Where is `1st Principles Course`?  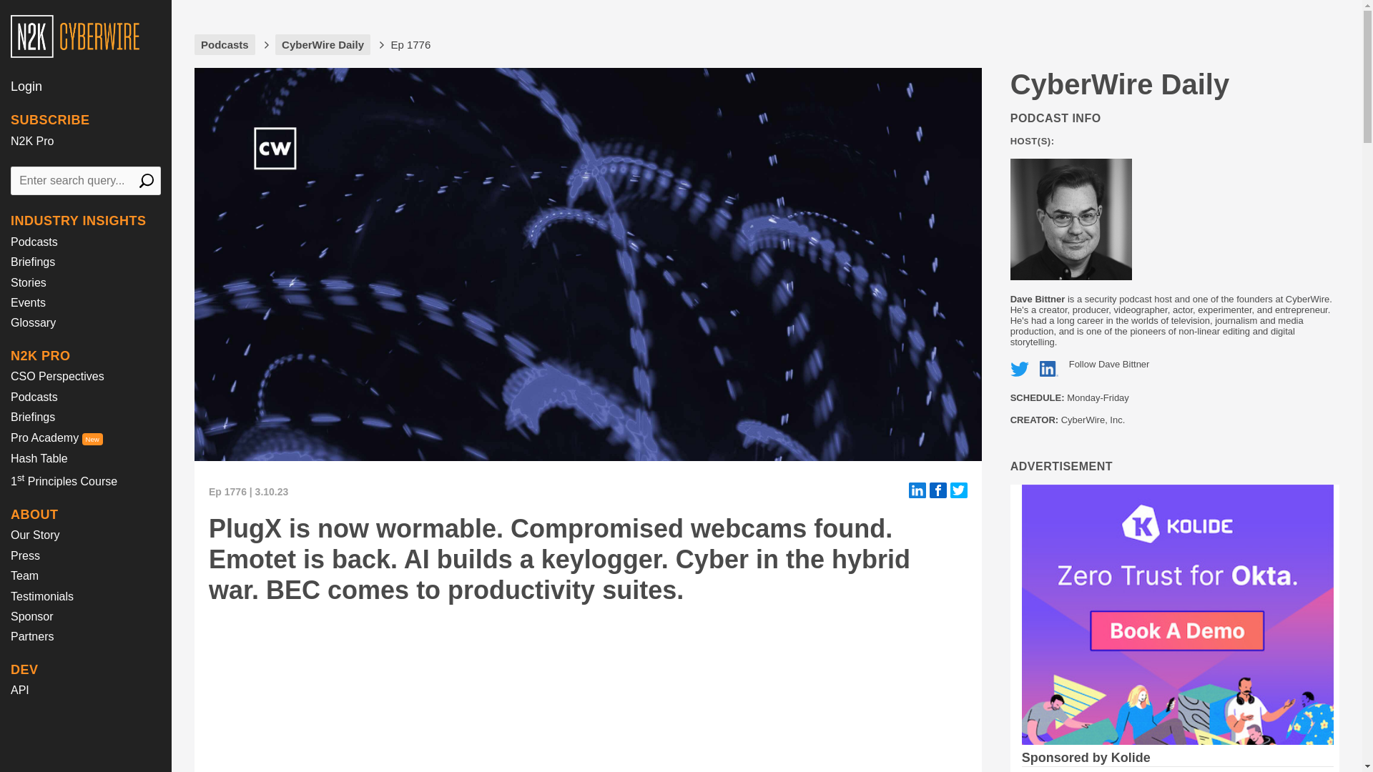 1st Principles Course is located at coordinates (64, 481).